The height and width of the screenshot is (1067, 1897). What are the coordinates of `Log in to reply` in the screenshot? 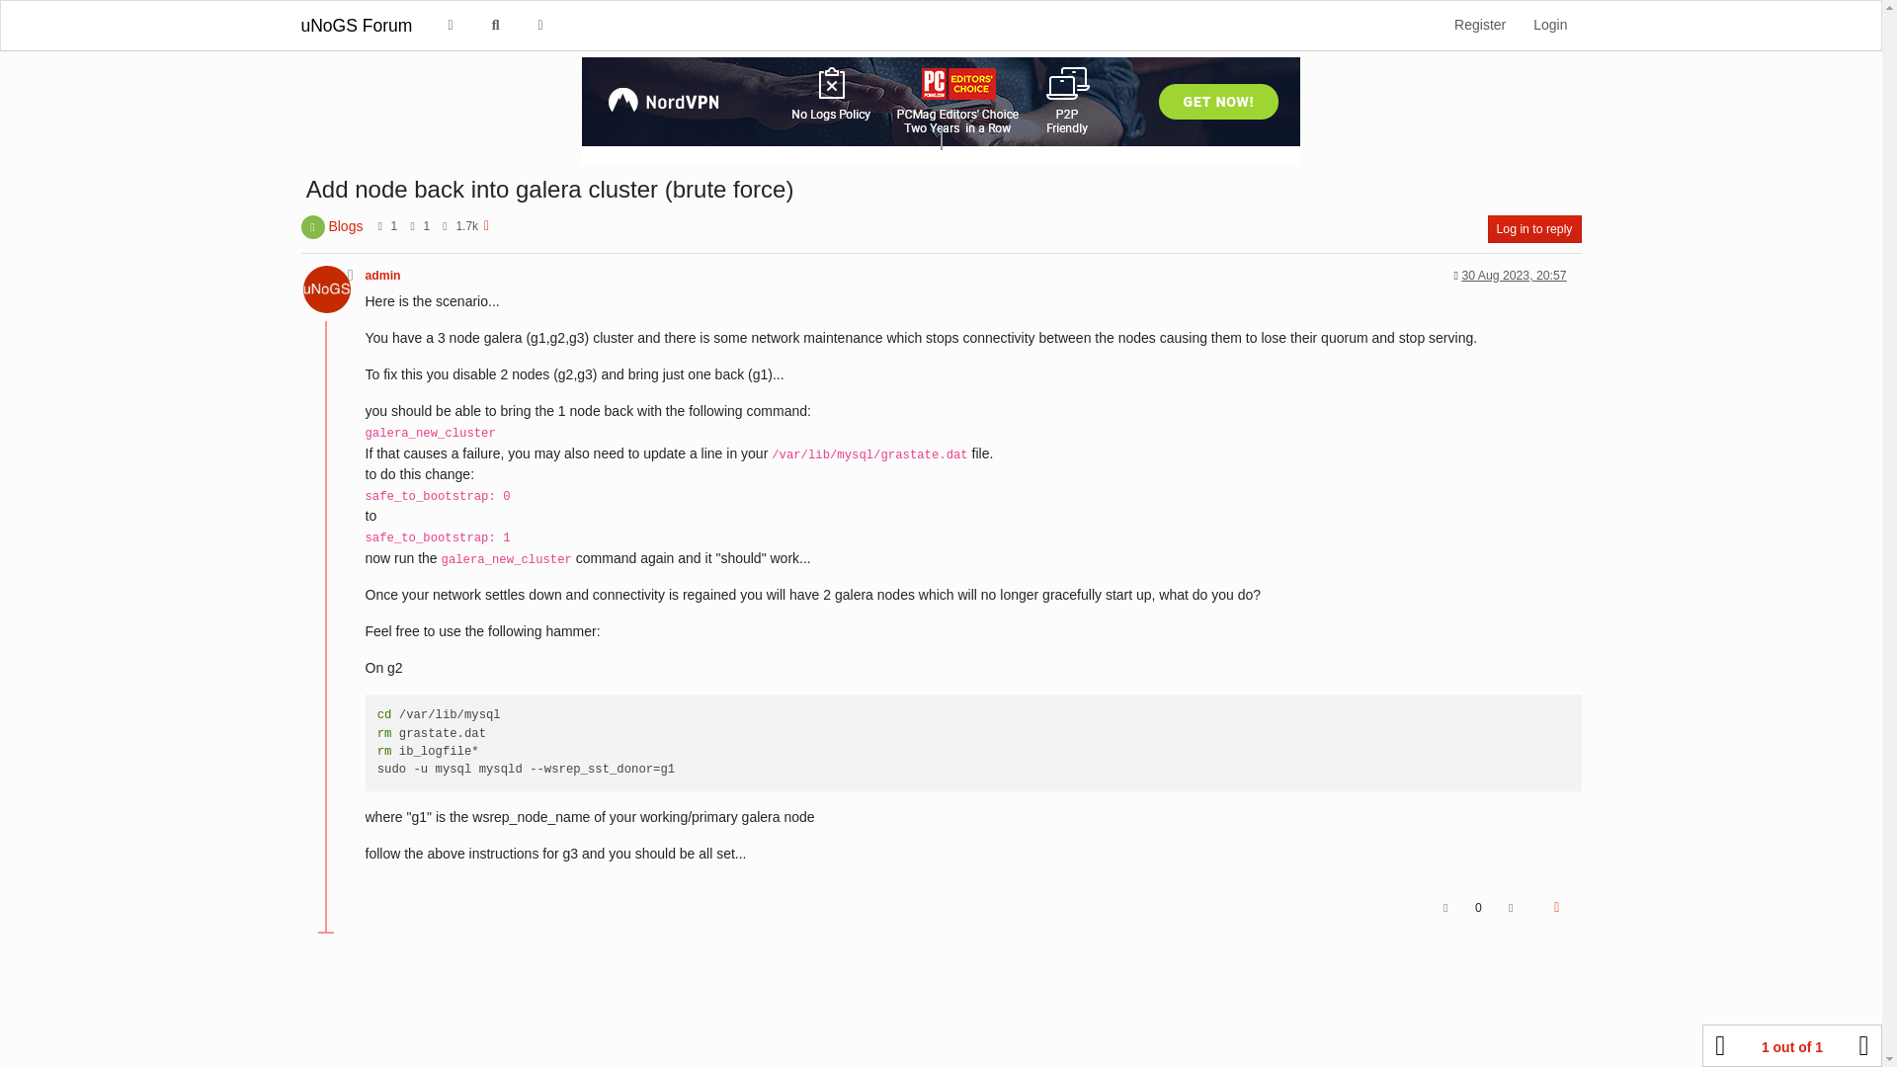 It's located at (1534, 229).